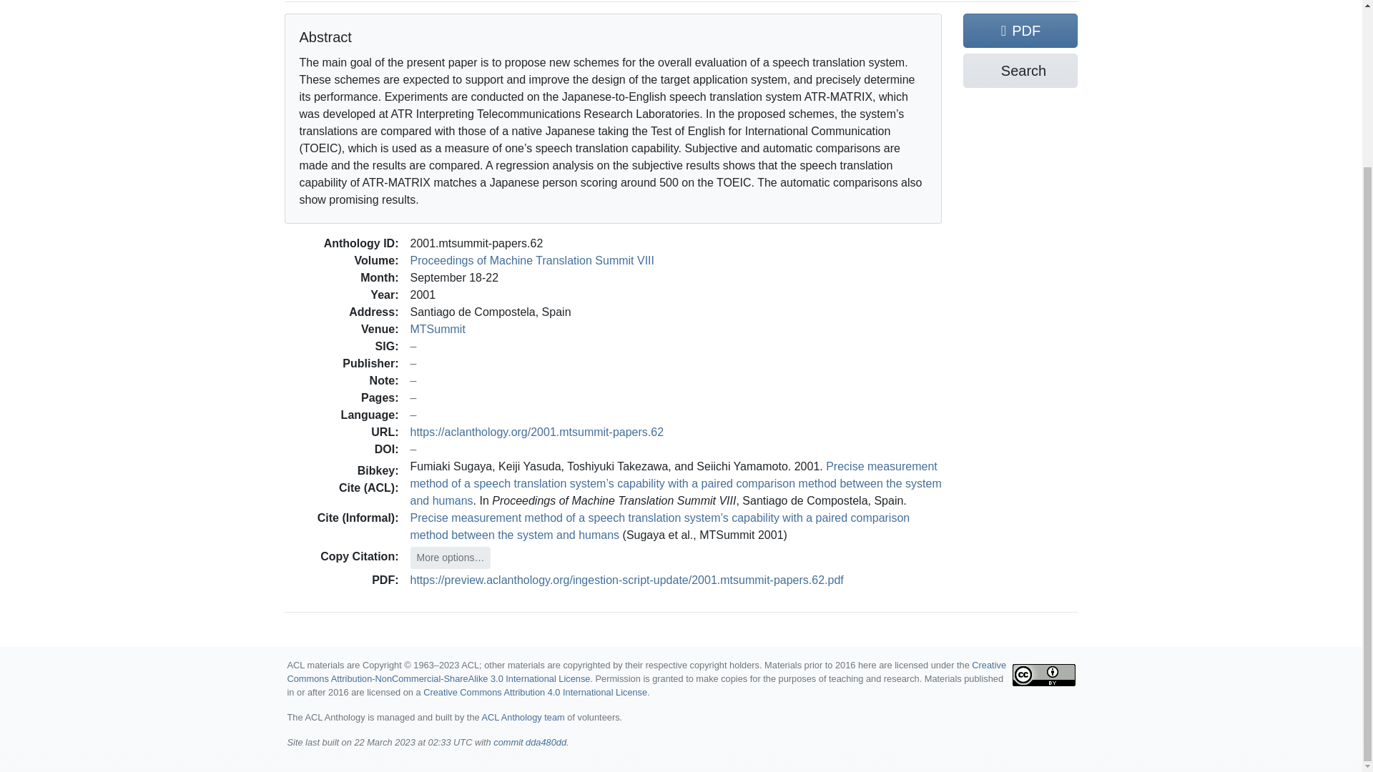 This screenshot has height=772, width=1373. I want to click on ACL Anthology team, so click(523, 716).